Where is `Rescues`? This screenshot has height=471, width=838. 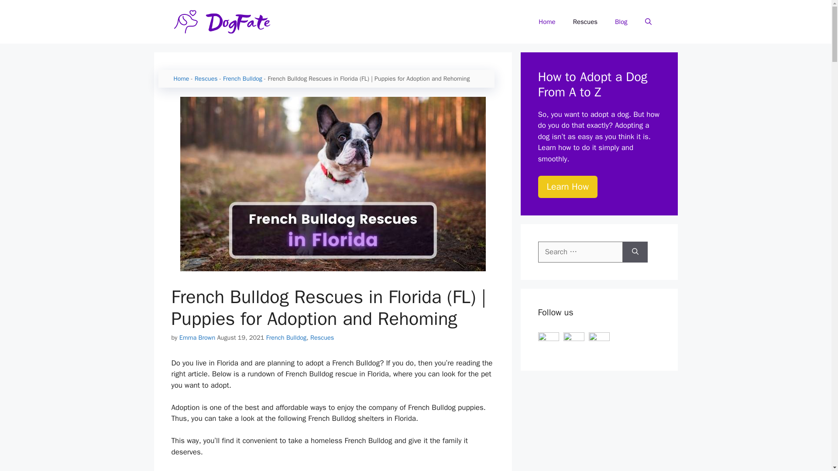
Rescues is located at coordinates (585, 22).